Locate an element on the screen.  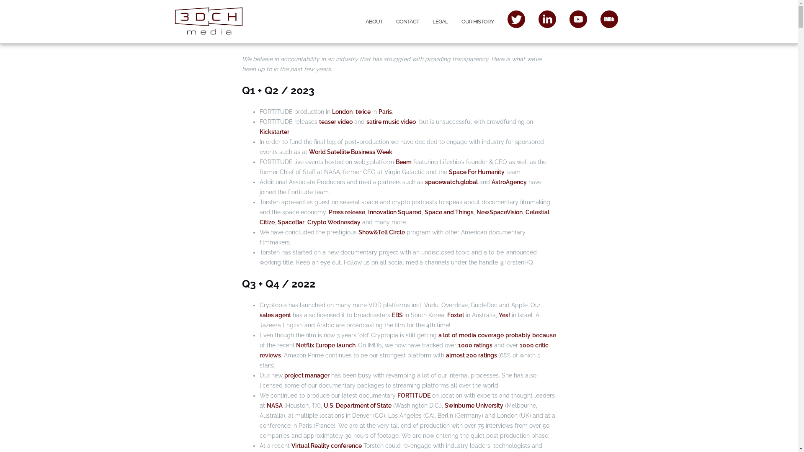
launch.  is located at coordinates (348, 345).